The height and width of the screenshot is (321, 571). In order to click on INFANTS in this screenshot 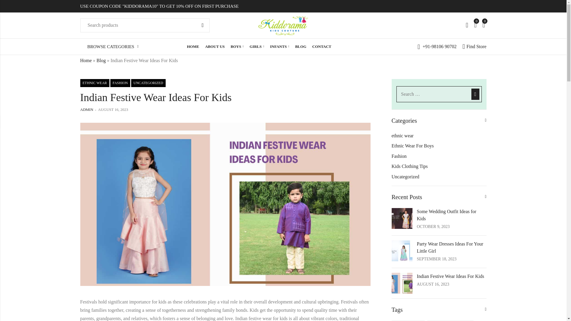, I will do `click(280, 46)`.